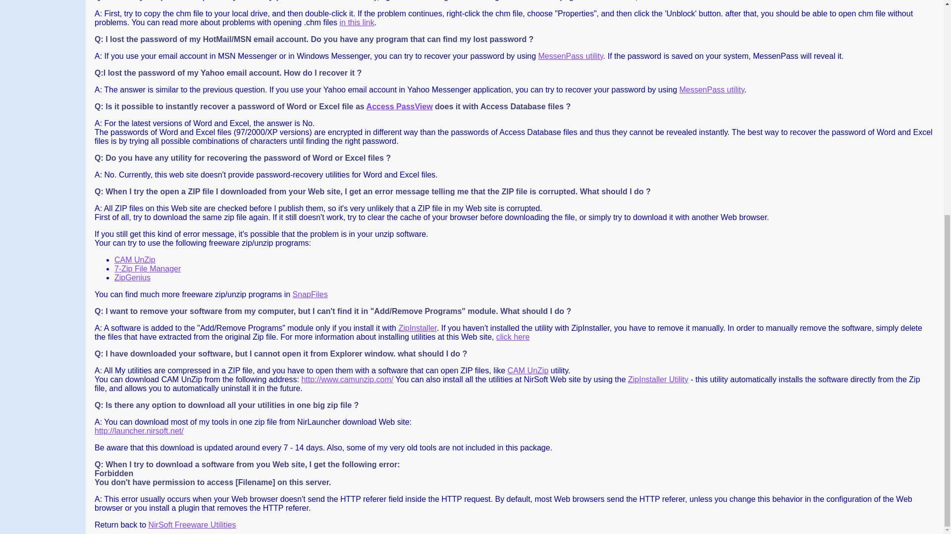  What do you see at coordinates (513, 337) in the screenshot?
I see `click here` at bounding box center [513, 337].